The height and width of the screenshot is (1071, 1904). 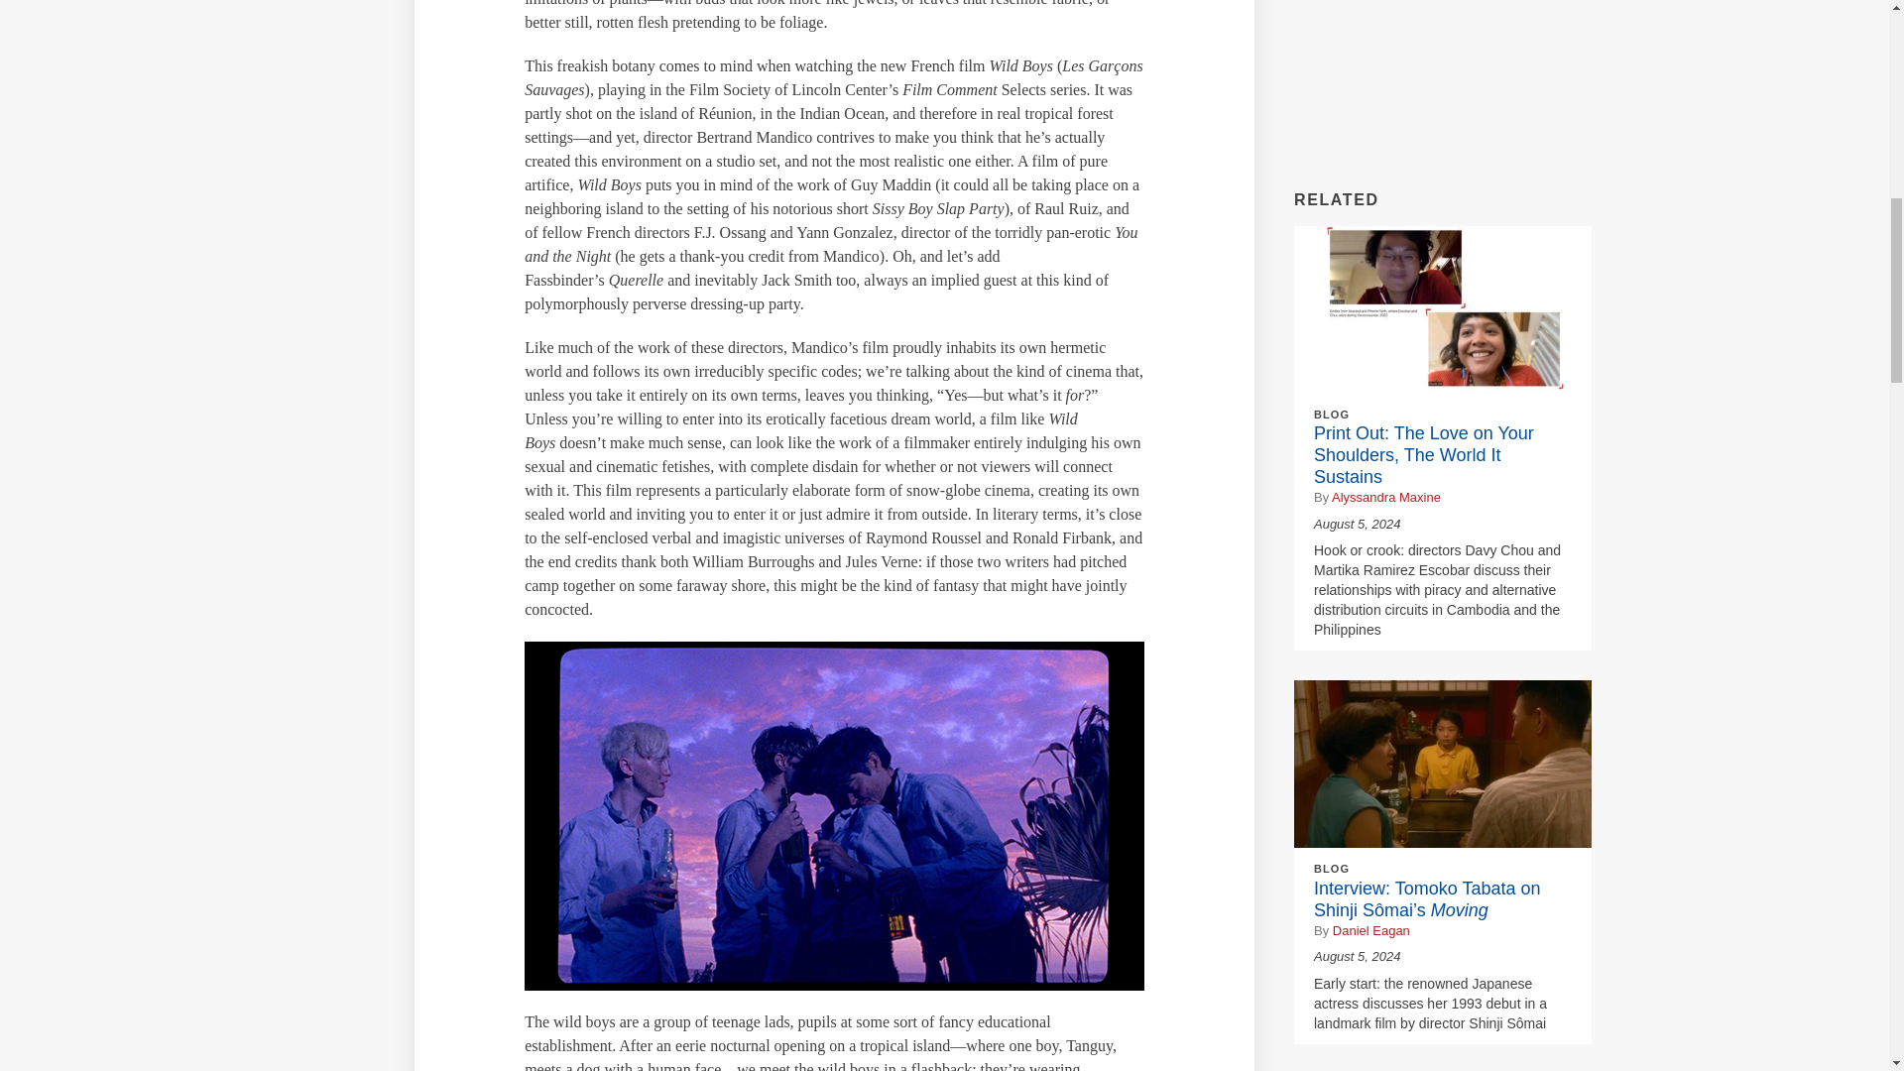 I want to click on 3rd party ad content, so click(x=1443, y=80).